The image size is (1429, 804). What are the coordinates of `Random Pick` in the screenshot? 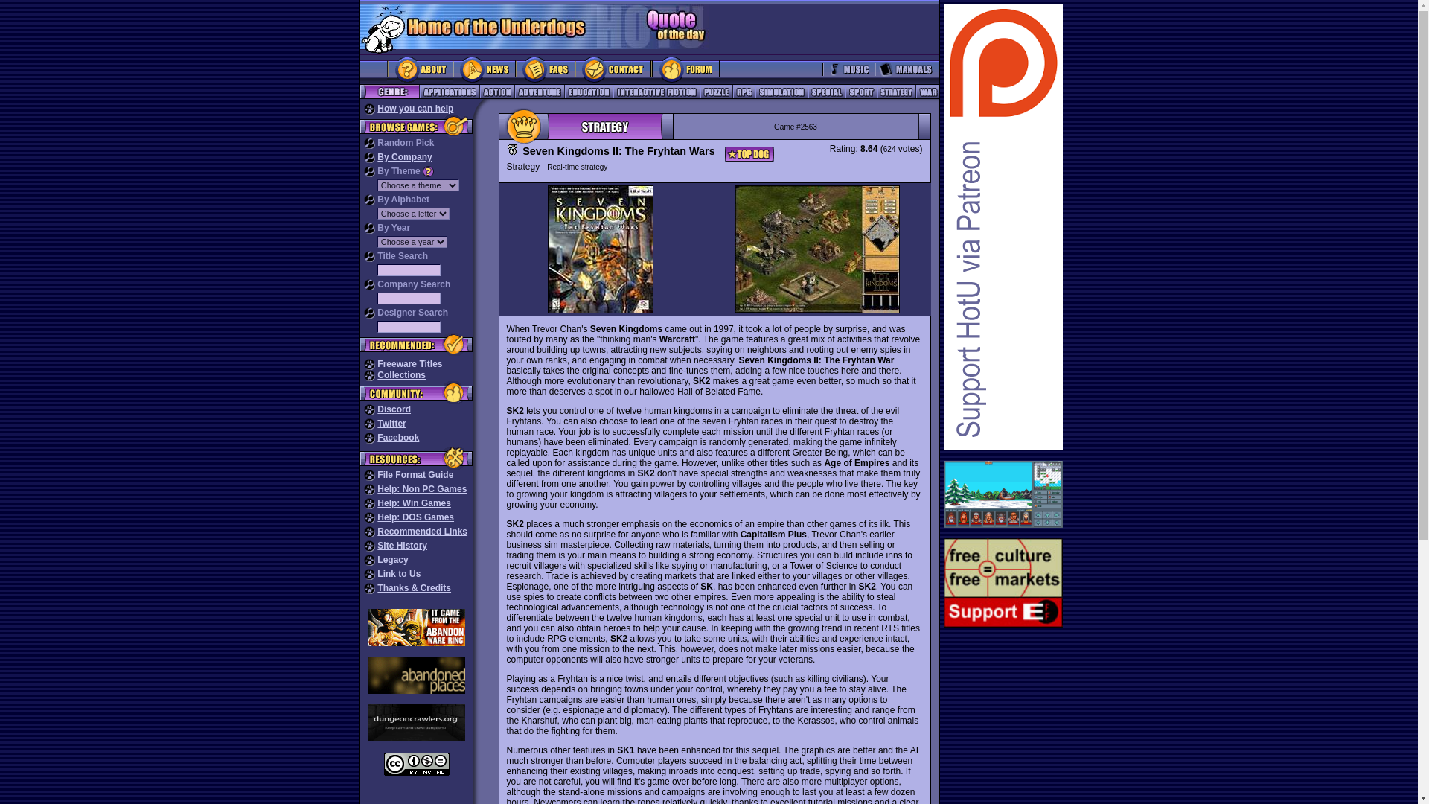 It's located at (405, 142).